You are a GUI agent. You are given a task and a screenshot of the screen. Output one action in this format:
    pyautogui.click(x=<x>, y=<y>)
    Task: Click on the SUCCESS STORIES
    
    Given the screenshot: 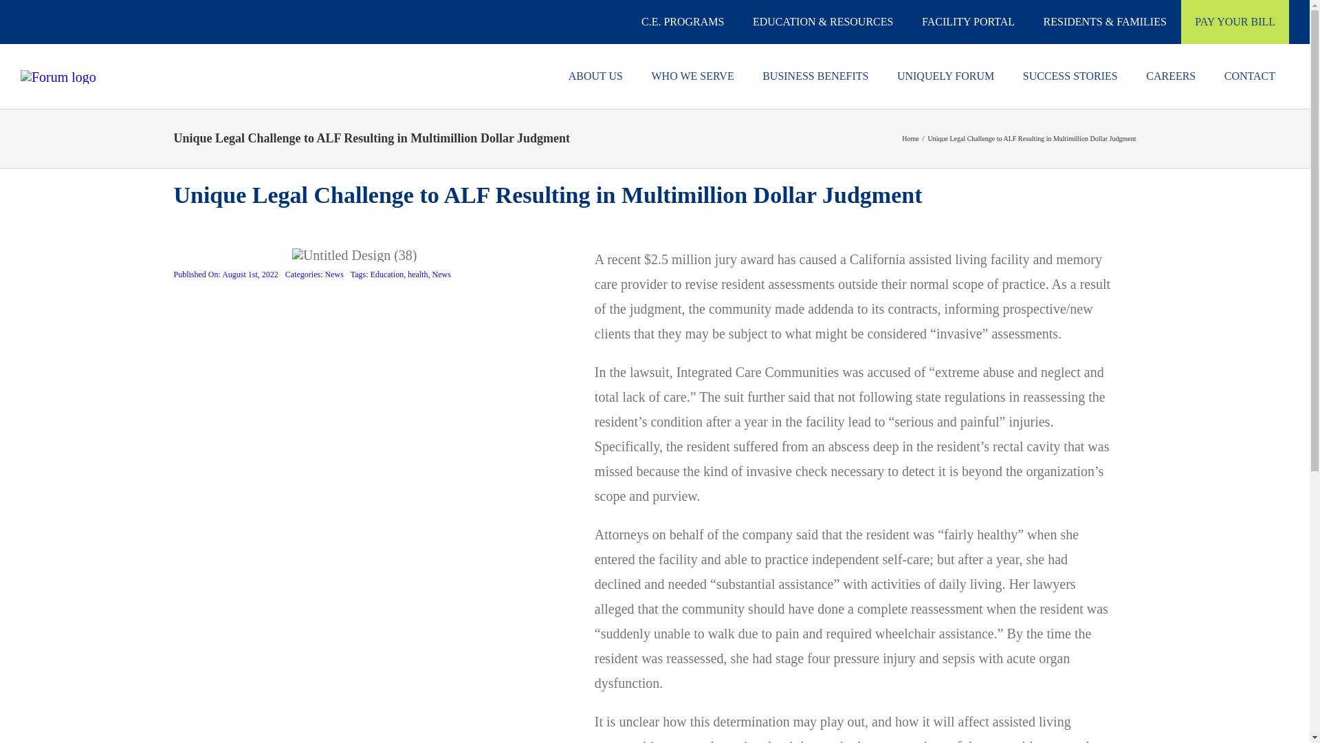 What is the action you would take?
    pyautogui.click(x=1070, y=76)
    